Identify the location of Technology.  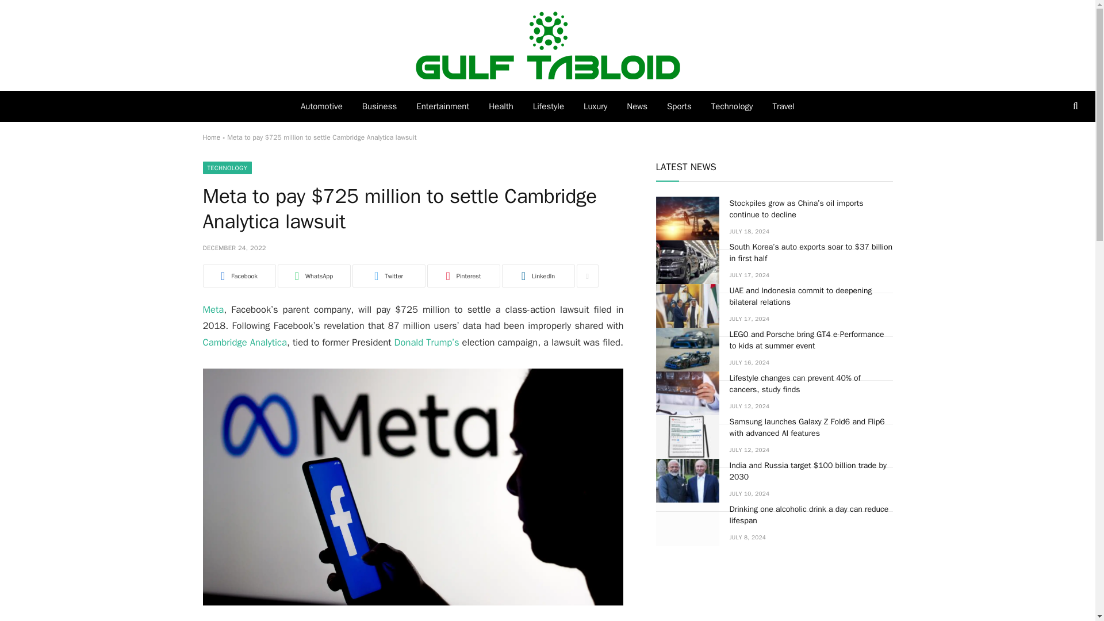
(731, 106).